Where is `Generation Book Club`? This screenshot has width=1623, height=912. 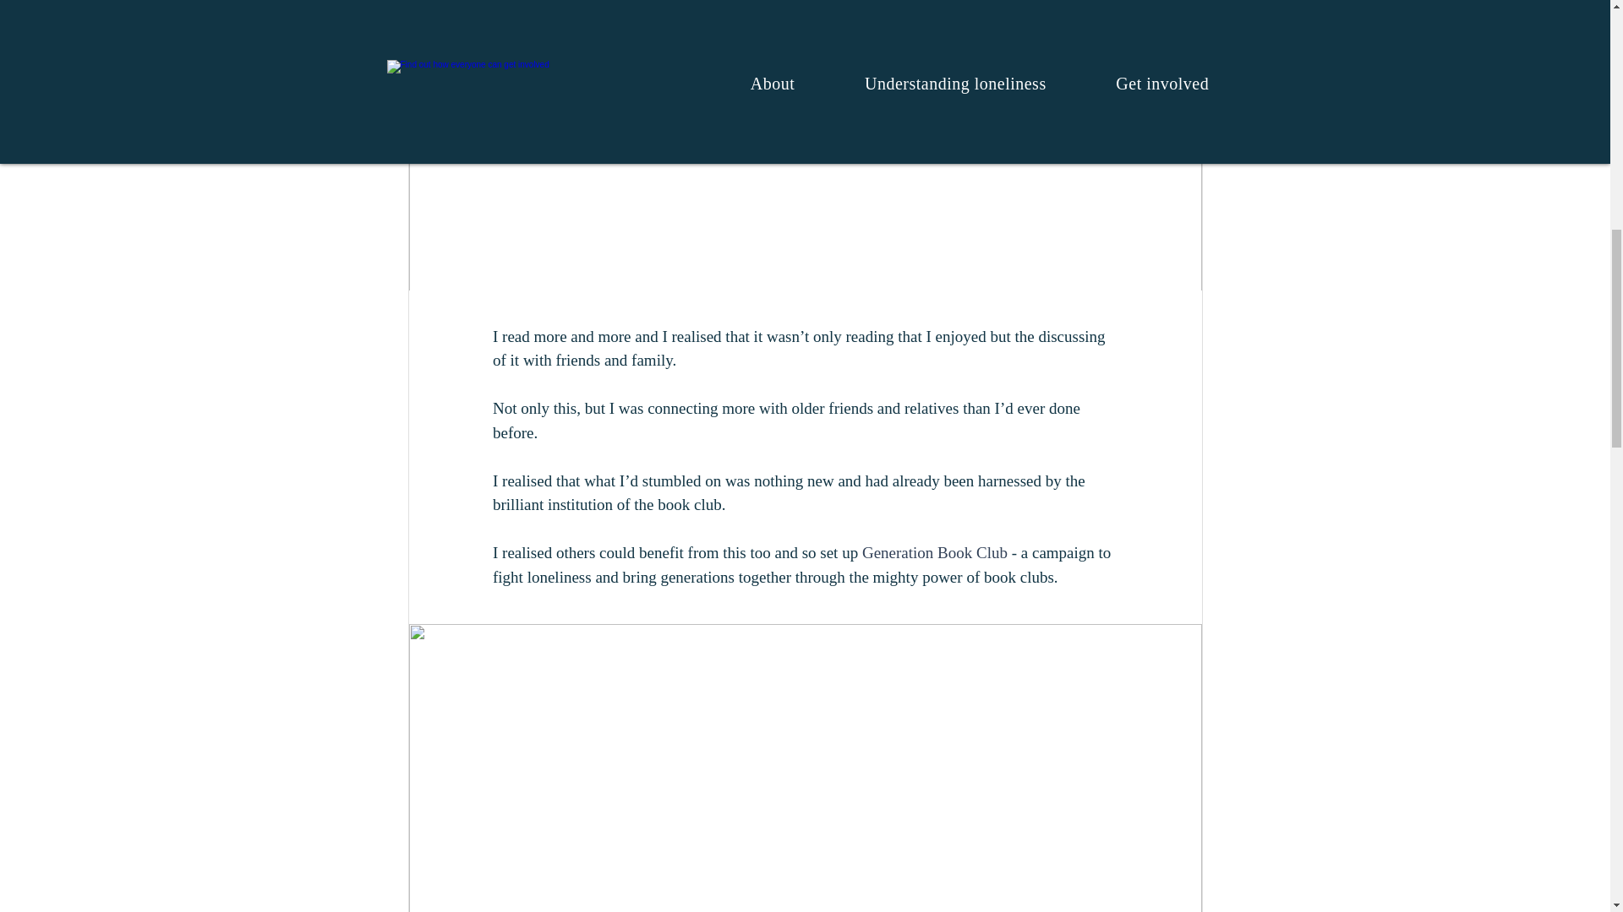
Generation Book Club is located at coordinates (933, 552).